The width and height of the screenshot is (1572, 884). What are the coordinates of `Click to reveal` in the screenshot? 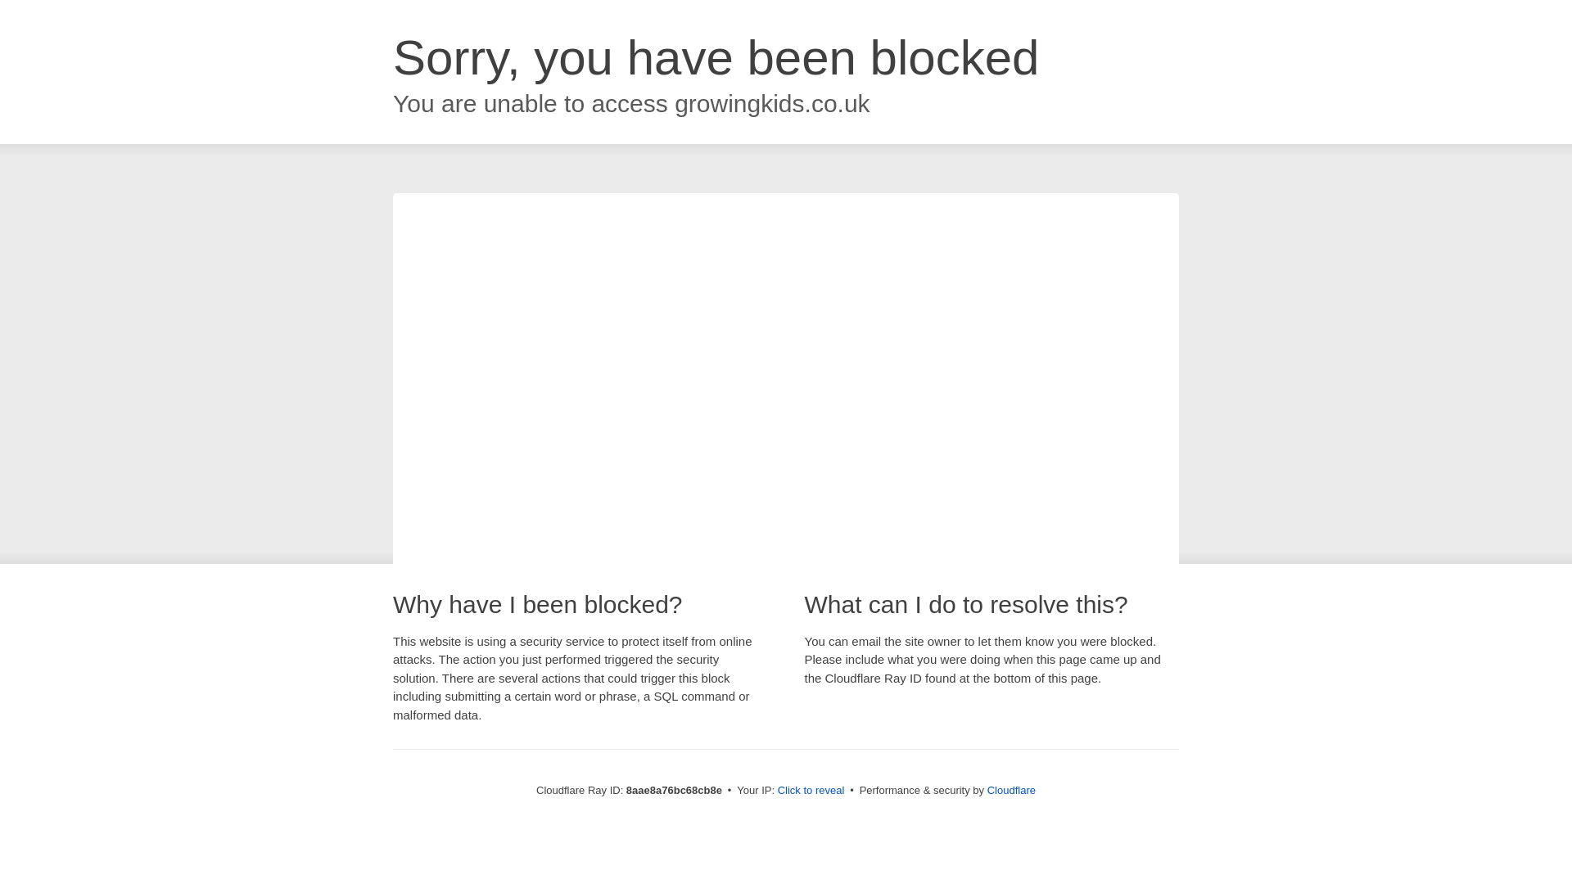 It's located at (811, 791).